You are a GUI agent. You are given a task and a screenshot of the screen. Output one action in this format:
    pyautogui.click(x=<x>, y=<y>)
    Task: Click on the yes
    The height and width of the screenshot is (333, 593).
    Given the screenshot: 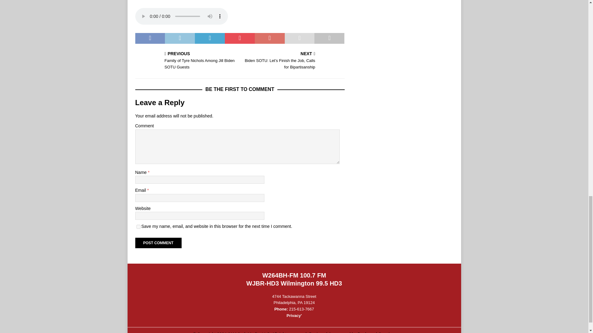 What is the action you would take?
    pyautogui.click(x=138, y=227)
    